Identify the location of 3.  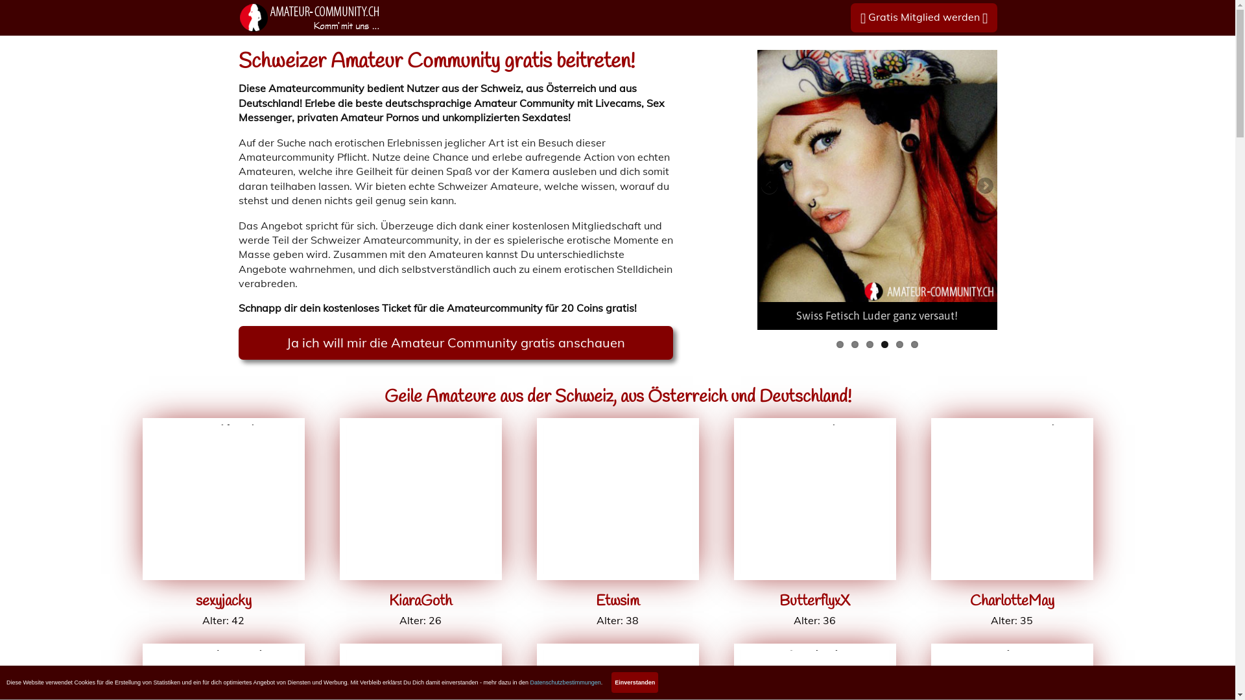
(870, 345).